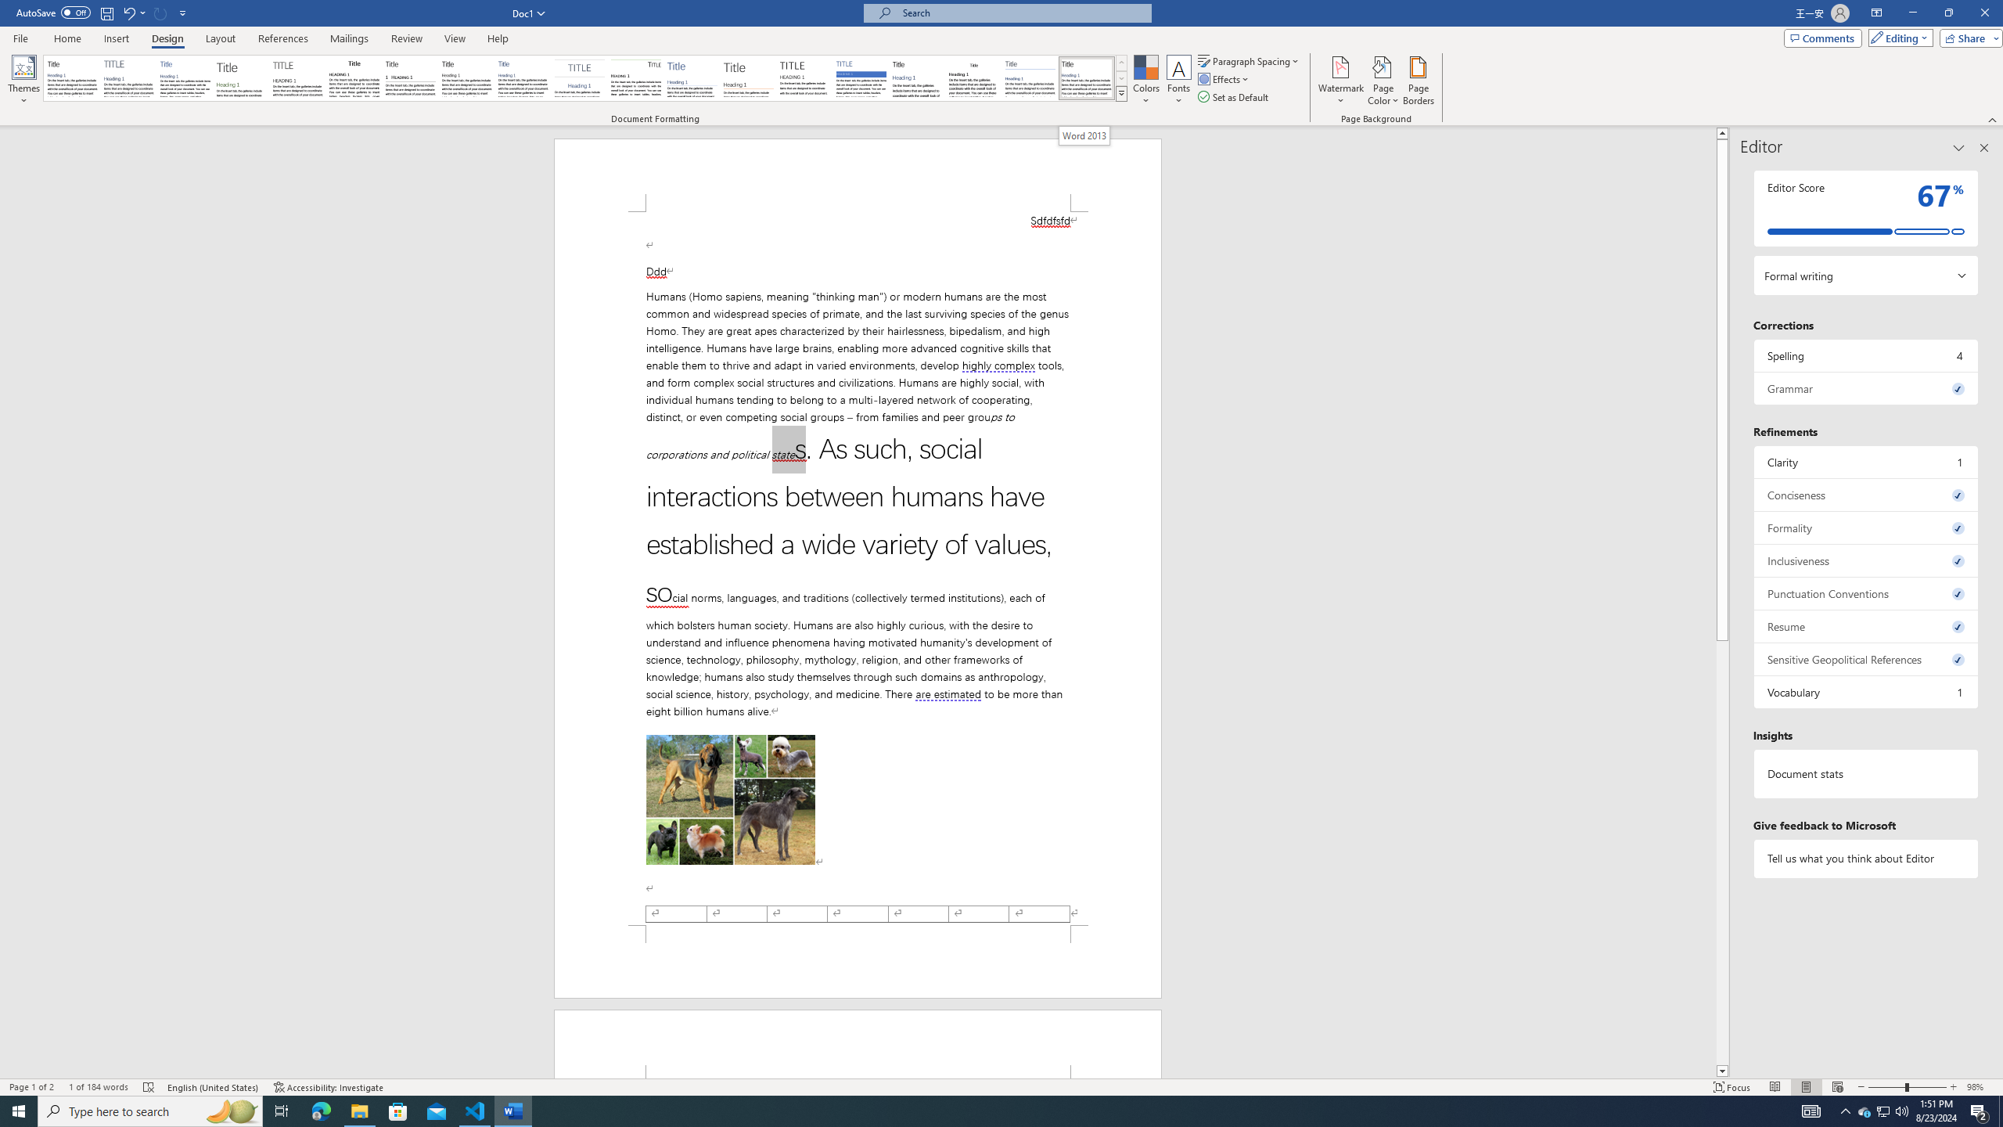  I want to click on Page Borders..., so click(1419, 81).